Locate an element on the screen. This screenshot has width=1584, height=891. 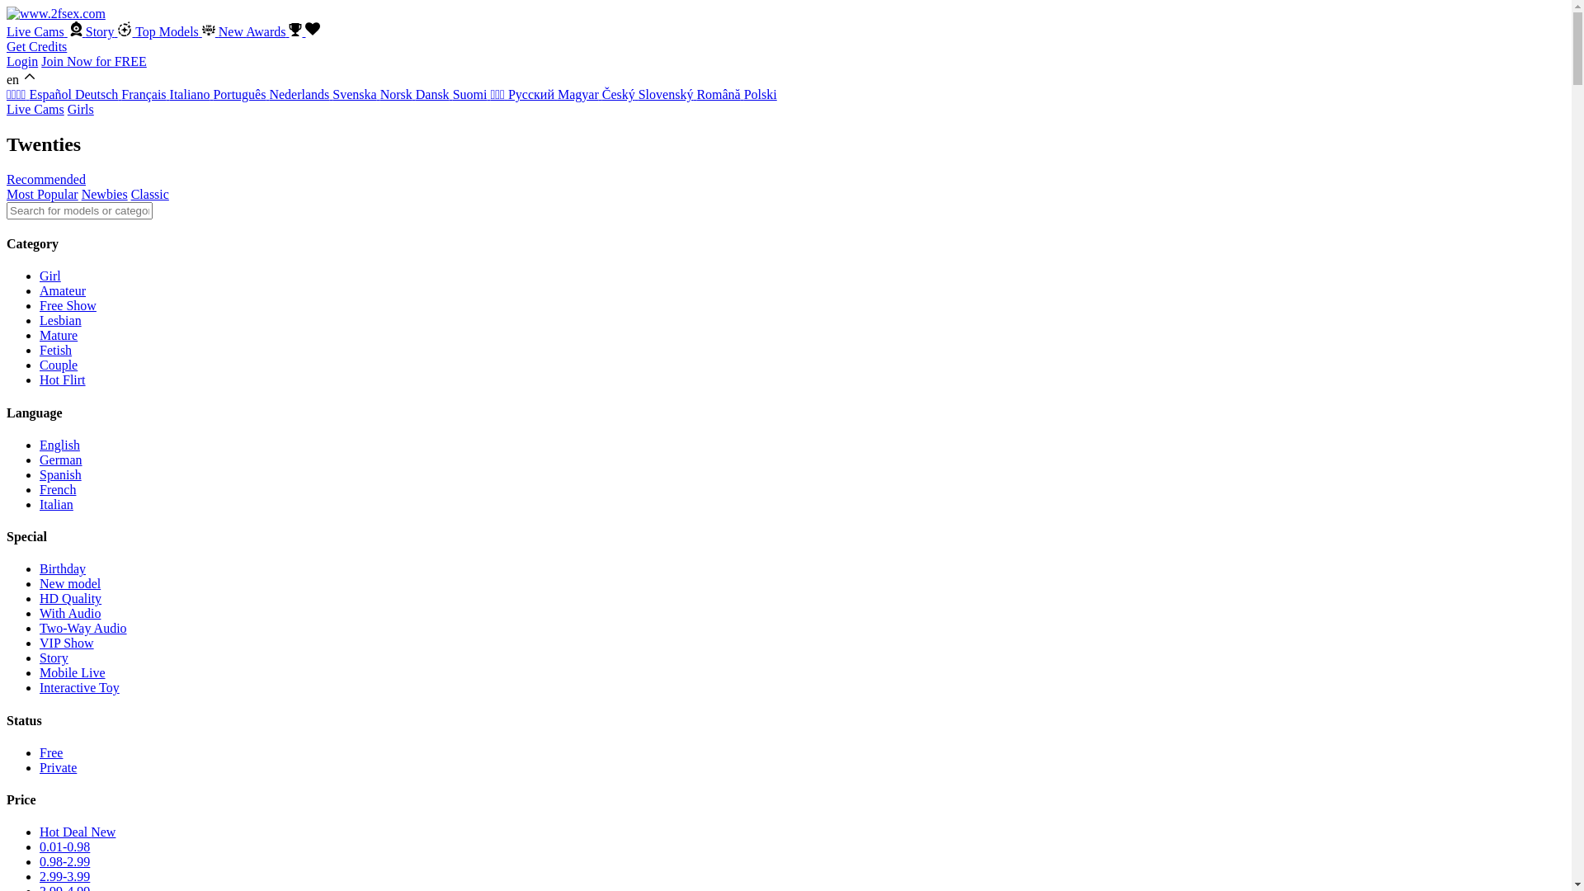
With Audio is located at coordinates (70, 614).